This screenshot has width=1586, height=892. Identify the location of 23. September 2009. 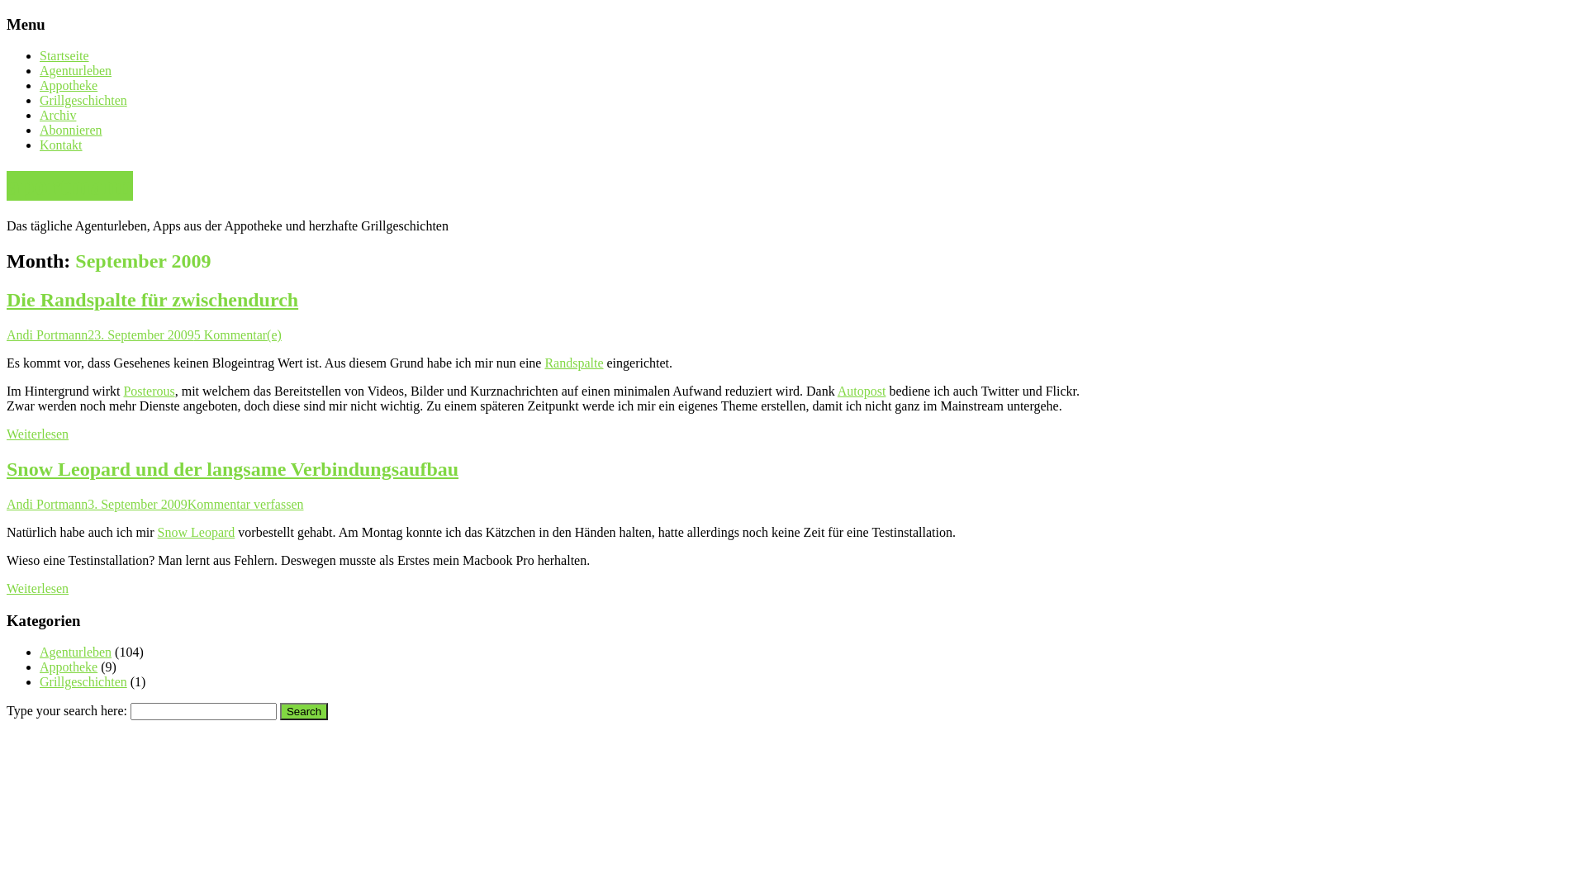
(140, 335).